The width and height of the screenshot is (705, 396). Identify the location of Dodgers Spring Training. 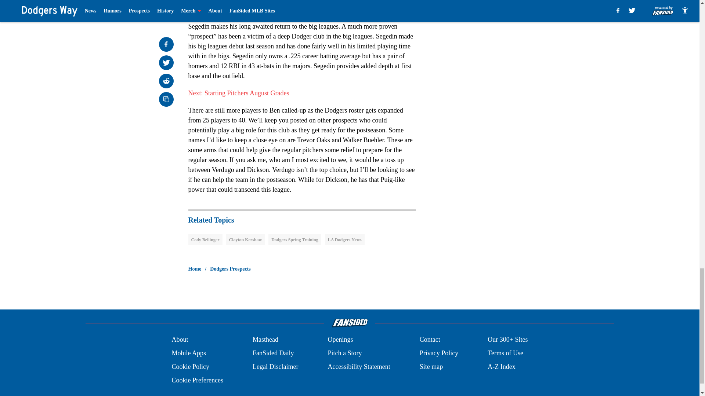
(295, 240).